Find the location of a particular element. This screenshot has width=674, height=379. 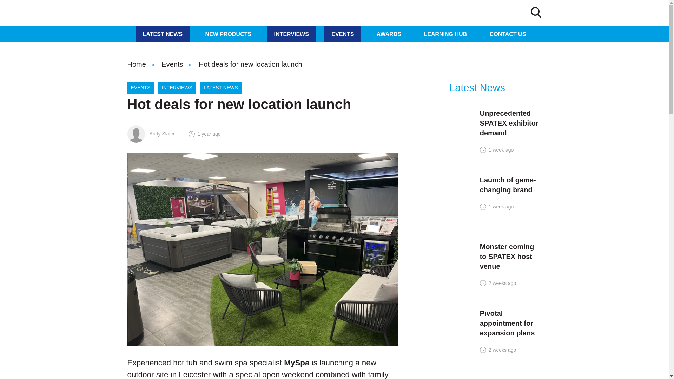

CONTACT US is located at coordinates (508, 34).